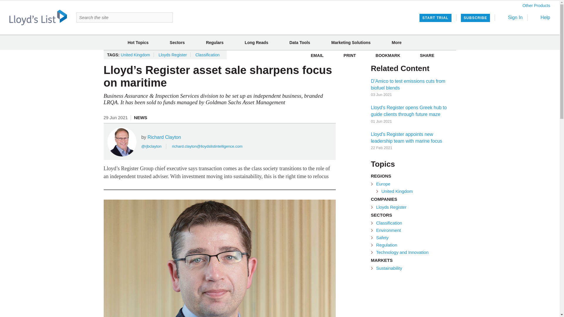 The image size is (564, 317). What do you see at coordinates (475, 18) in the screenshot?
I see `SUBSCRIBE` at bounding box center [475, 18].